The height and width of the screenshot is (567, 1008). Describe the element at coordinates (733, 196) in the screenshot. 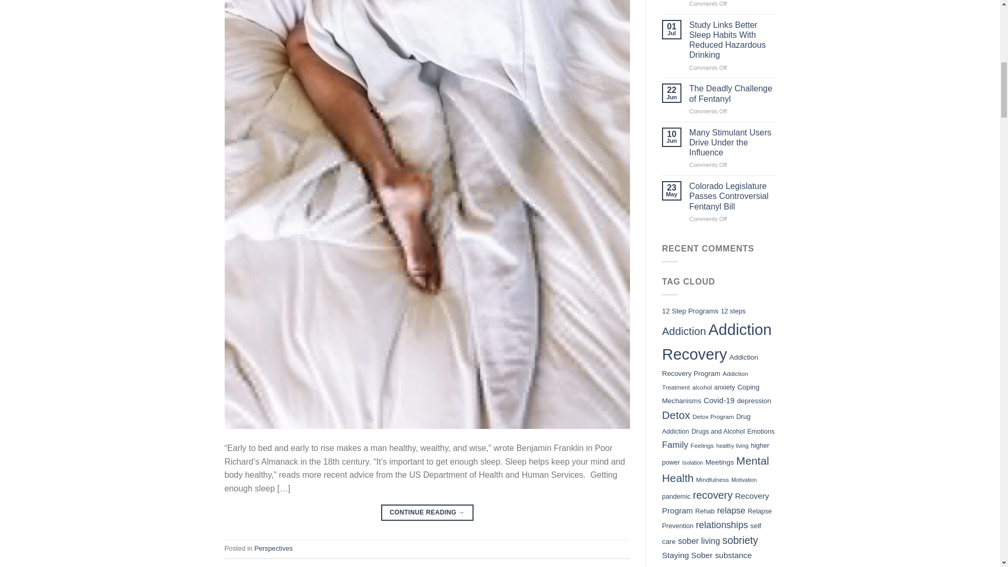

I see `Colorado Legislature Passes Controversial Fentanyl Bill` at that location.